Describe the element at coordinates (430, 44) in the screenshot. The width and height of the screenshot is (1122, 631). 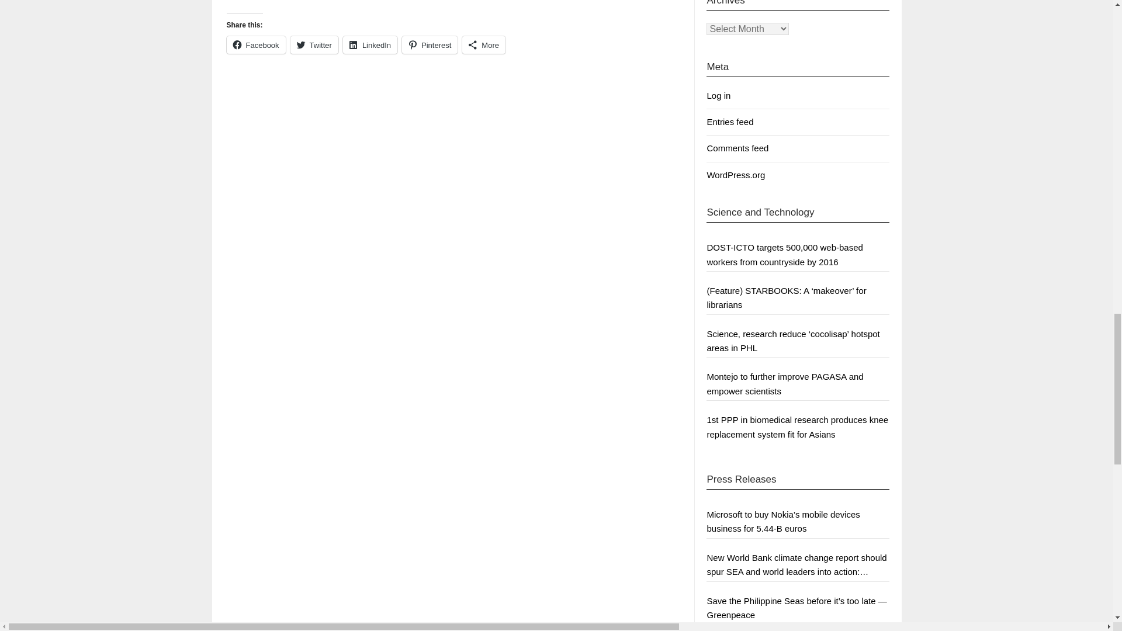
I see `Pinterest` at that location.